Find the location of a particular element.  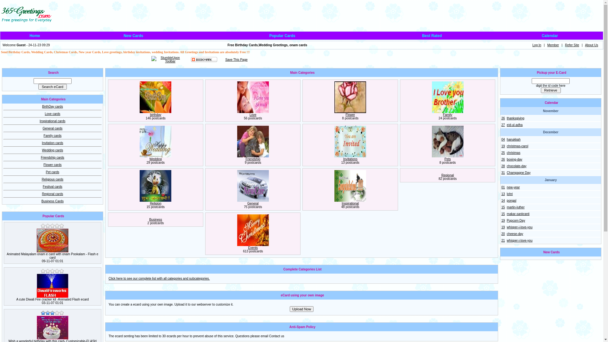

martin-luther is located at coordinates (516, 207).